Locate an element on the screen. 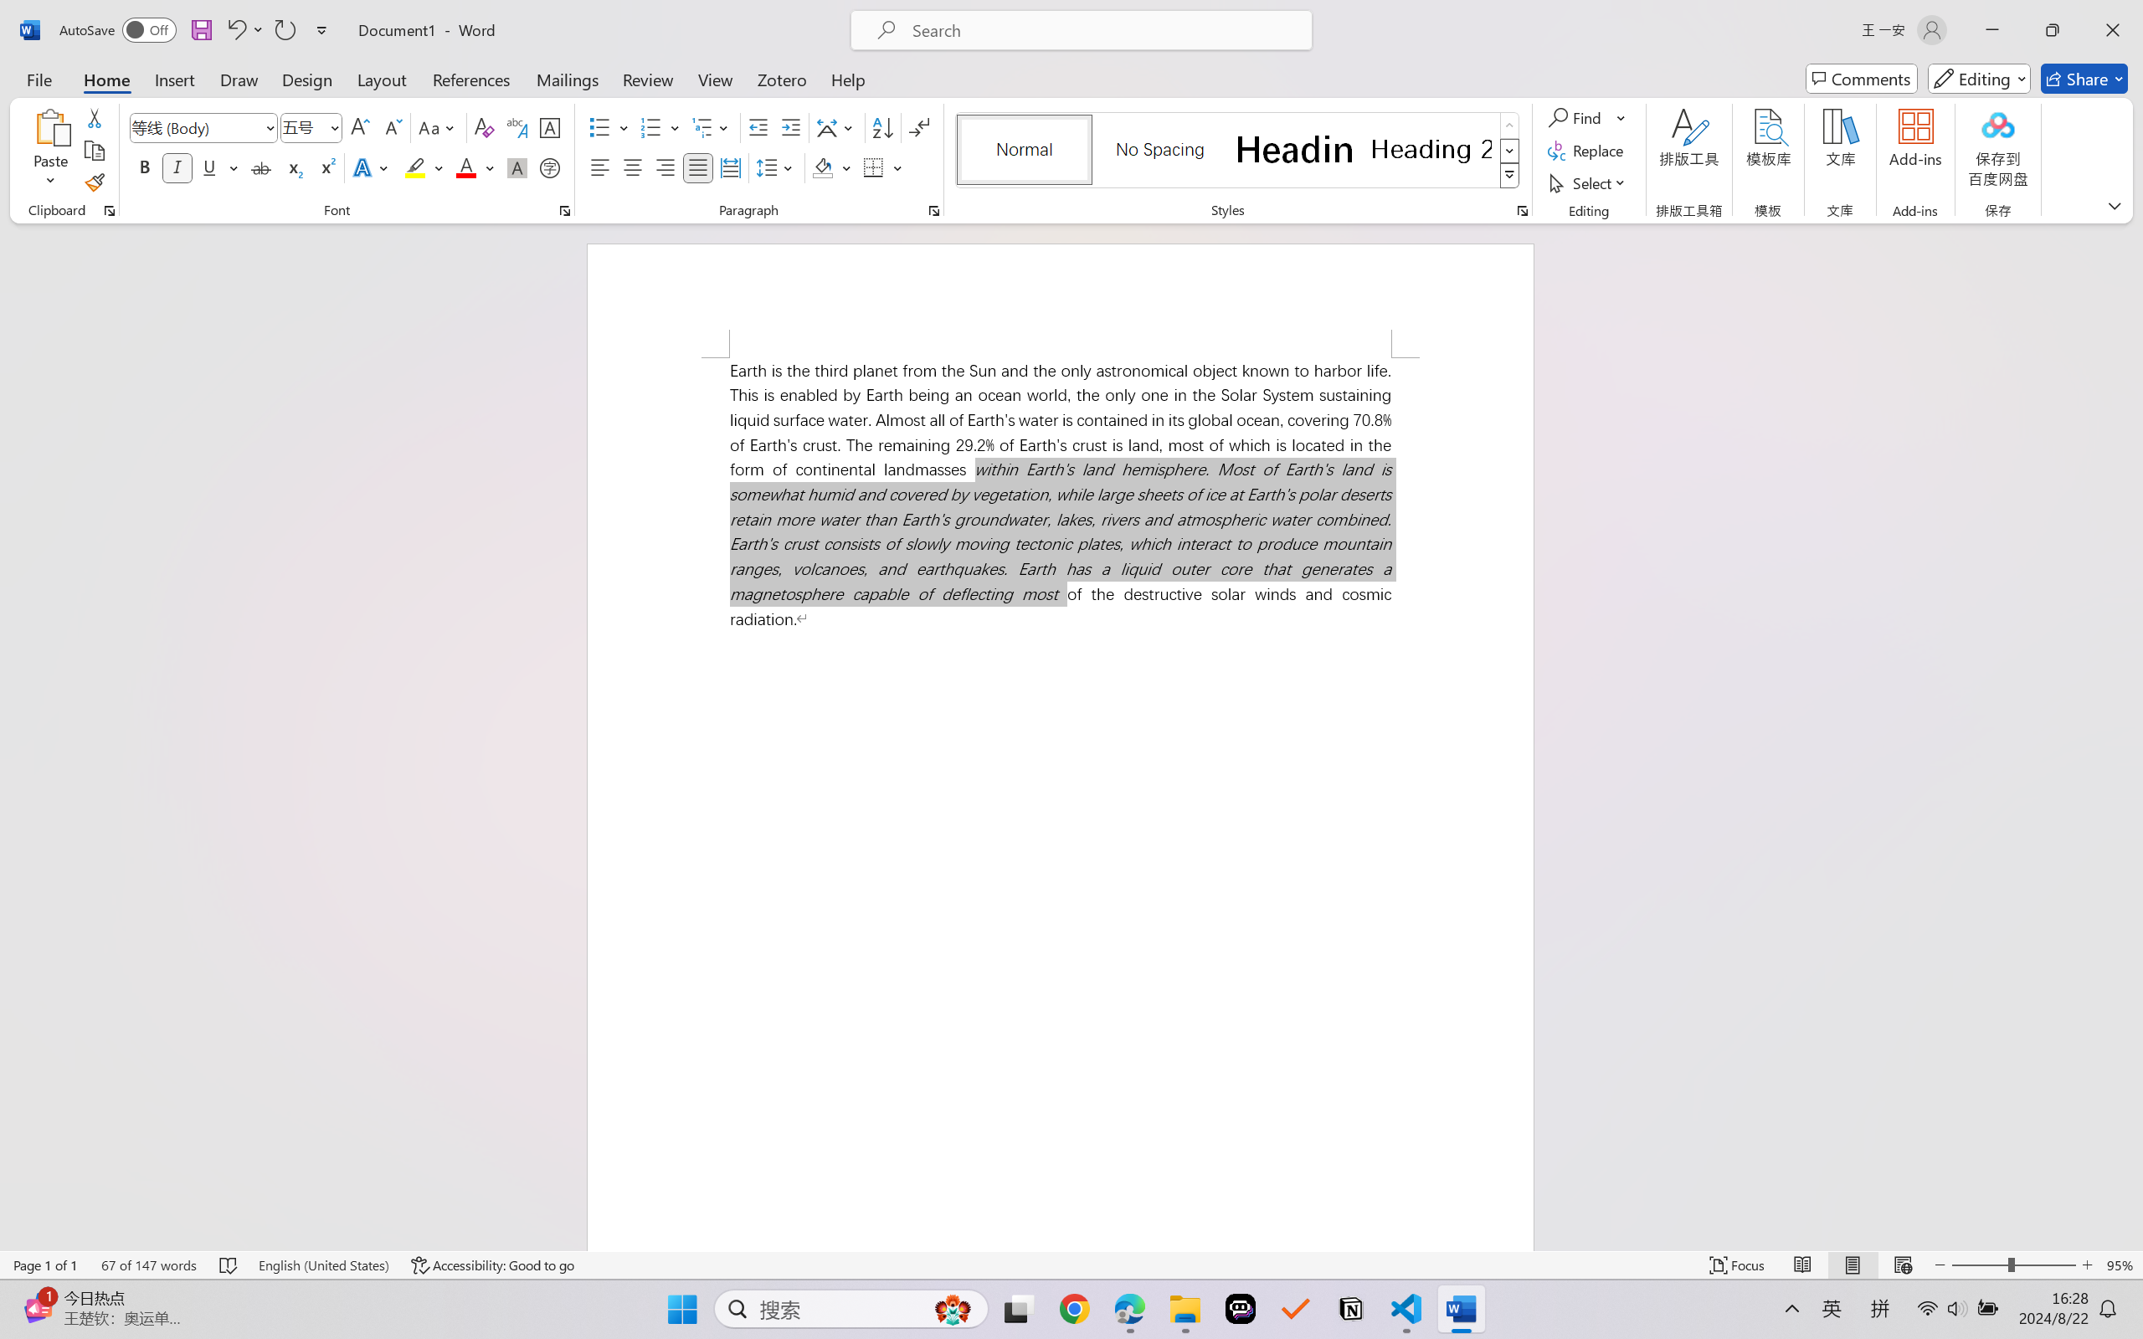  Clear Recording is located at coordinates (346, 96).